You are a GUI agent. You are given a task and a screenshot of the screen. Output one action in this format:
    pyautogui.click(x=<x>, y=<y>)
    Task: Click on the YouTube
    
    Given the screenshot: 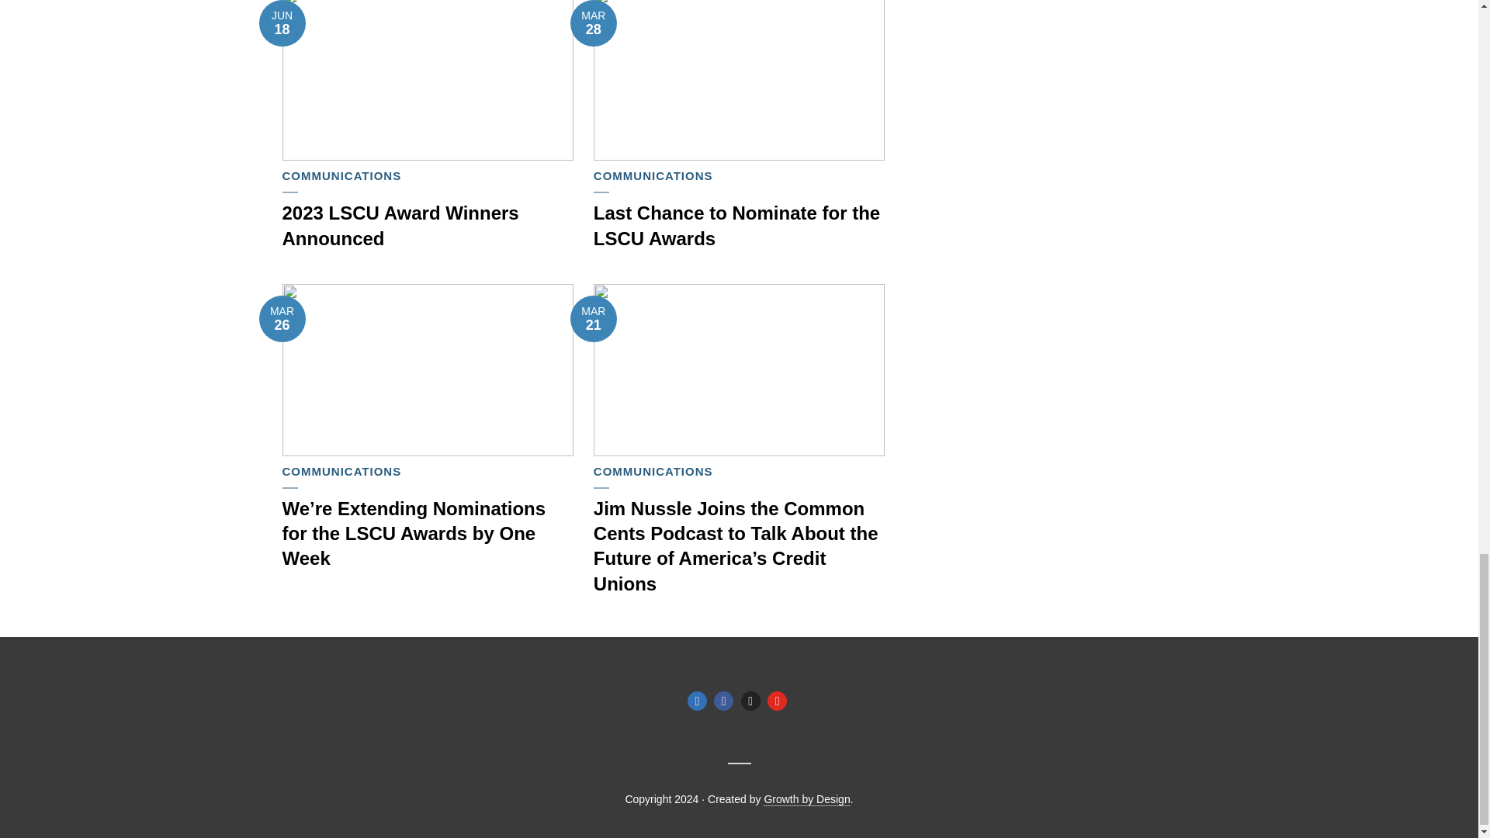 What is the action you would take?
    pyautogui.click(x=776, y=701)
    